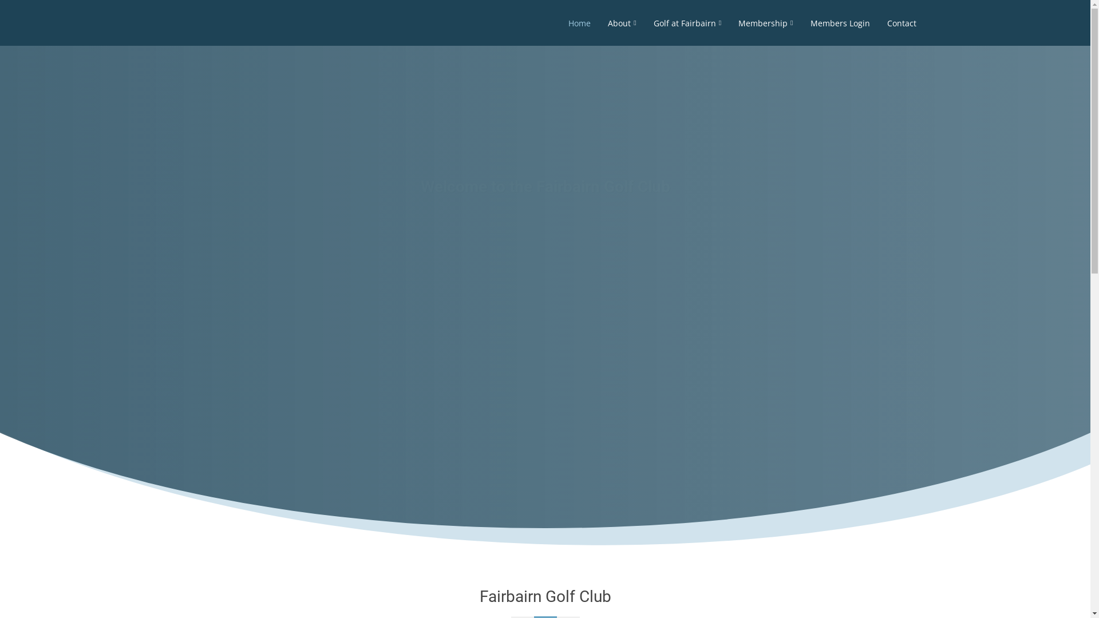  Describe the element at coordinates (204, 34) in the screenshot. I see `Membership` at that location.